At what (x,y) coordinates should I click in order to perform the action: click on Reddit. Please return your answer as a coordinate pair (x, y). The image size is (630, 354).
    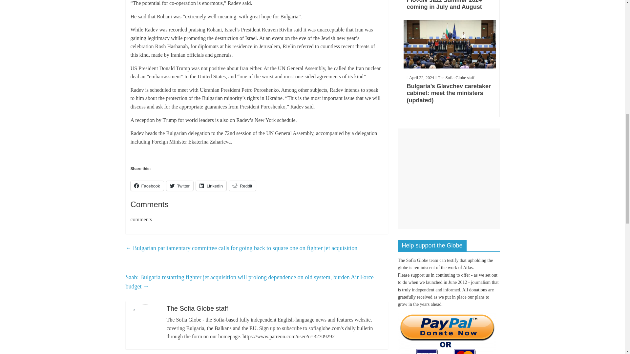
    Looking at the image, I should click on (242, 186).